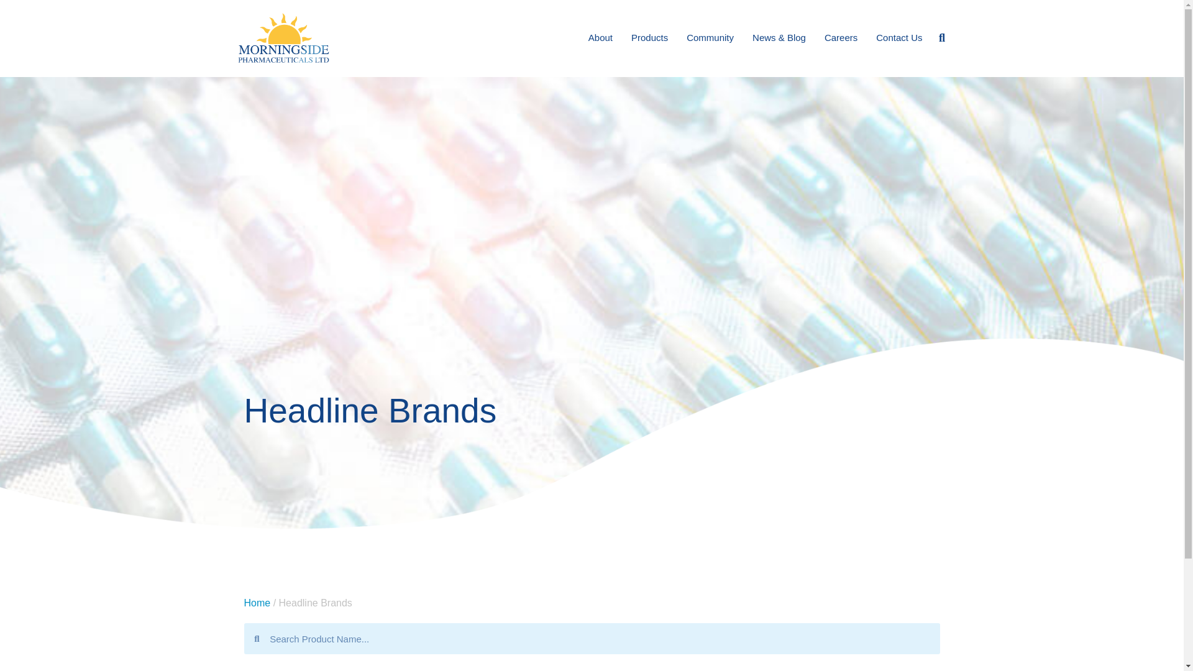 Image resolution: width=1193 pixels, height=671 pixels. Describe the element at coordinates (841, 37) in the screenshot. I see `Careers` at that location.